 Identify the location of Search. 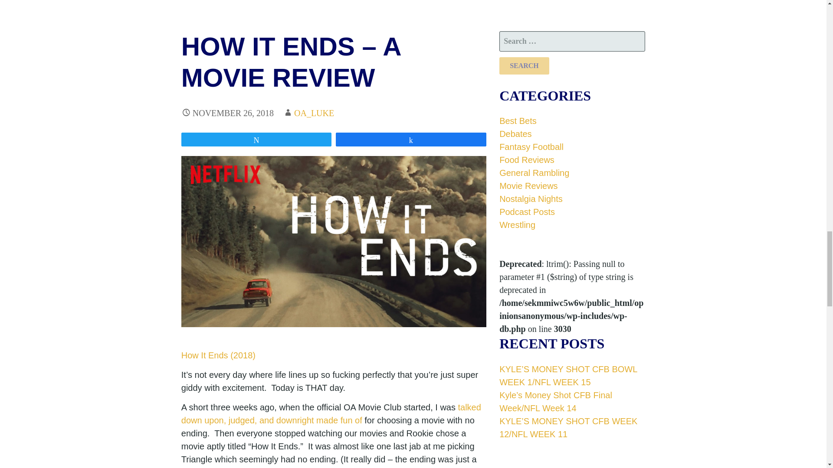
(524, 65).